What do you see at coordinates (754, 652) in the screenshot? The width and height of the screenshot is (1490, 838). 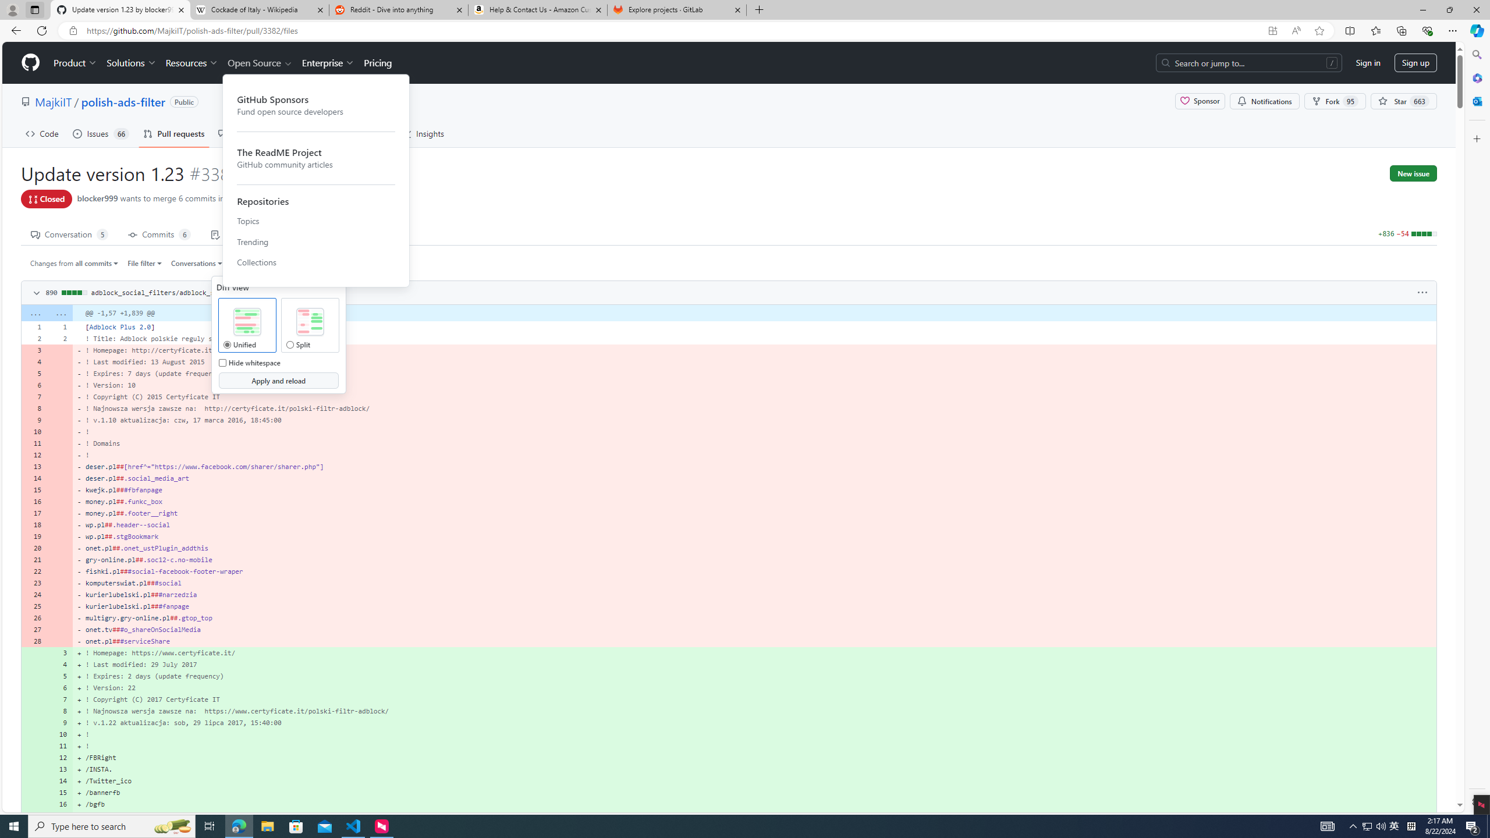 I see `+ ! Homepage: https://www.certyficate.it/` at bounding box center [754, 652].